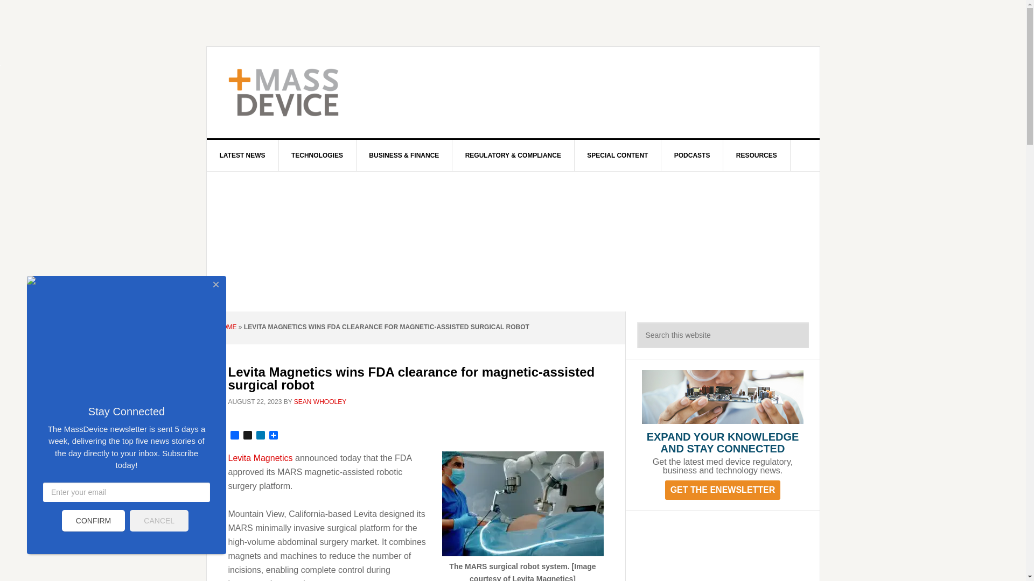 This screenshot has width=1034, height=581. I want to click on TECHNOLOGIES, so click(317, 155).